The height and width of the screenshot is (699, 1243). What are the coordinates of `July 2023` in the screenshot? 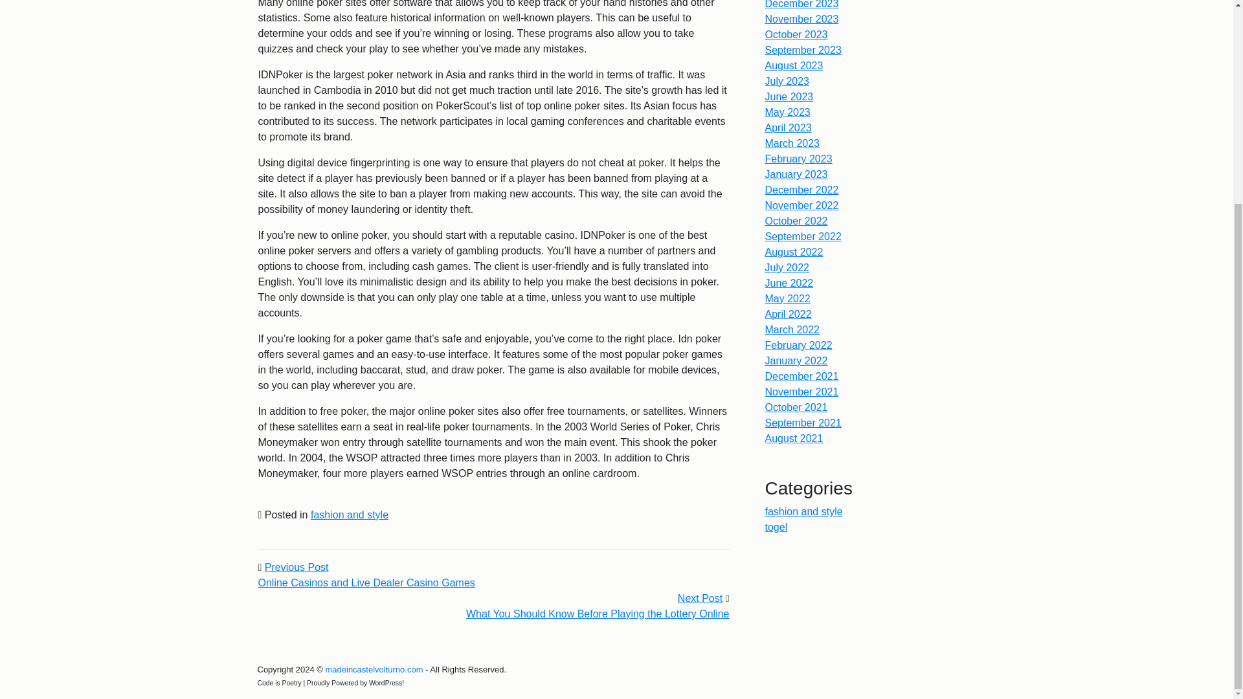 It's located at (787, 80).